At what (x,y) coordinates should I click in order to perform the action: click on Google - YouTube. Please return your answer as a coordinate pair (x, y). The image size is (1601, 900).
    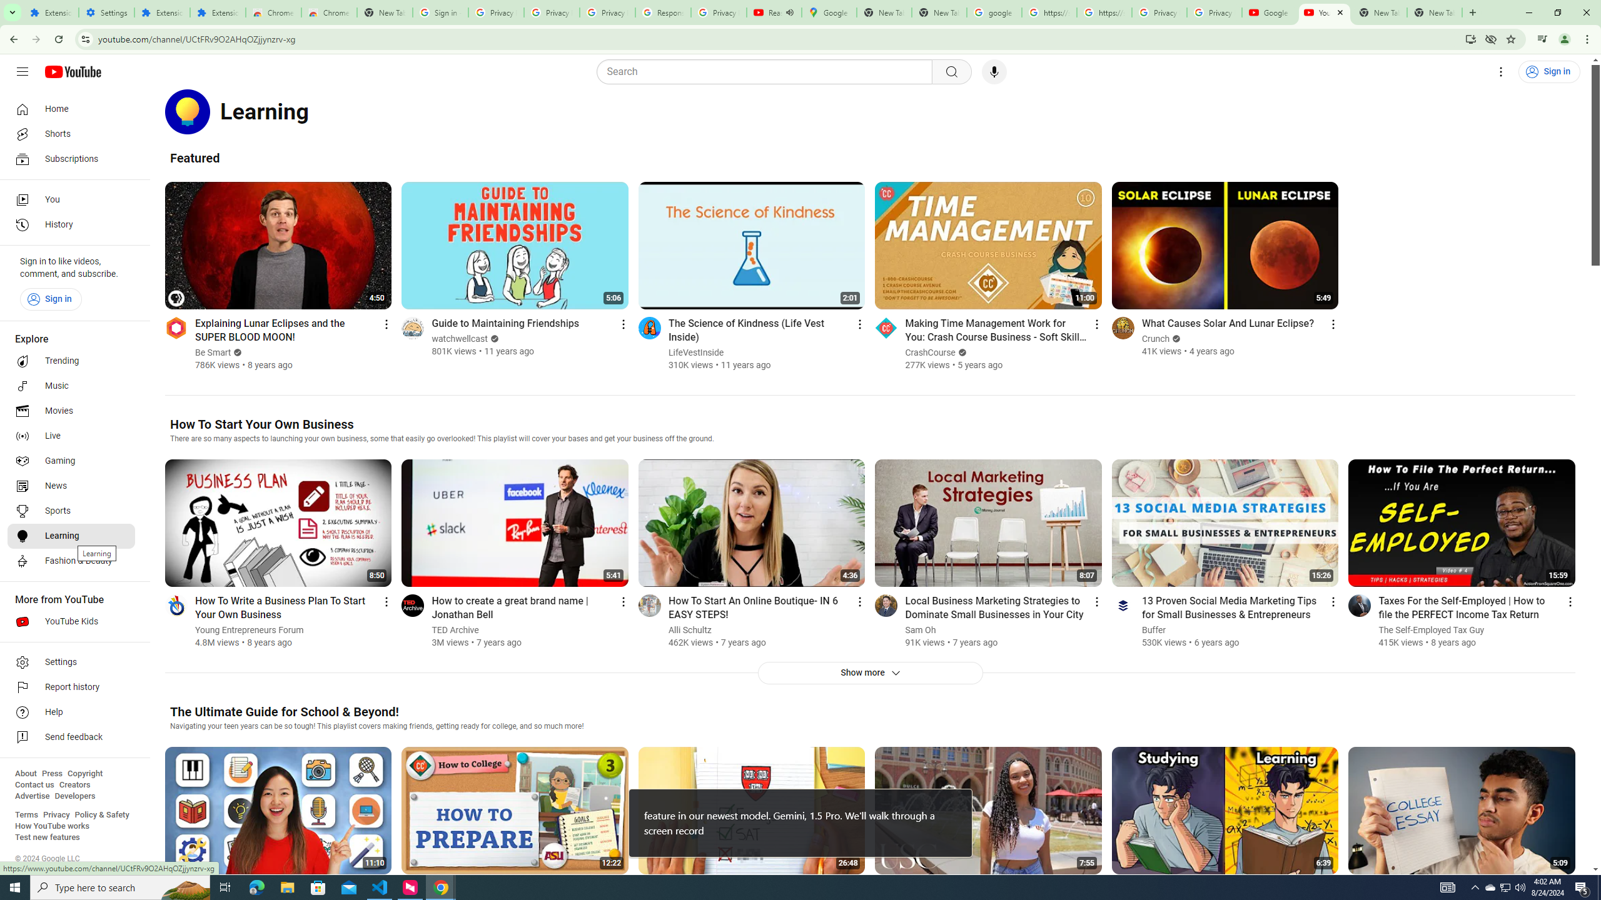
    Looking at the image, I should click on (1270, 12).